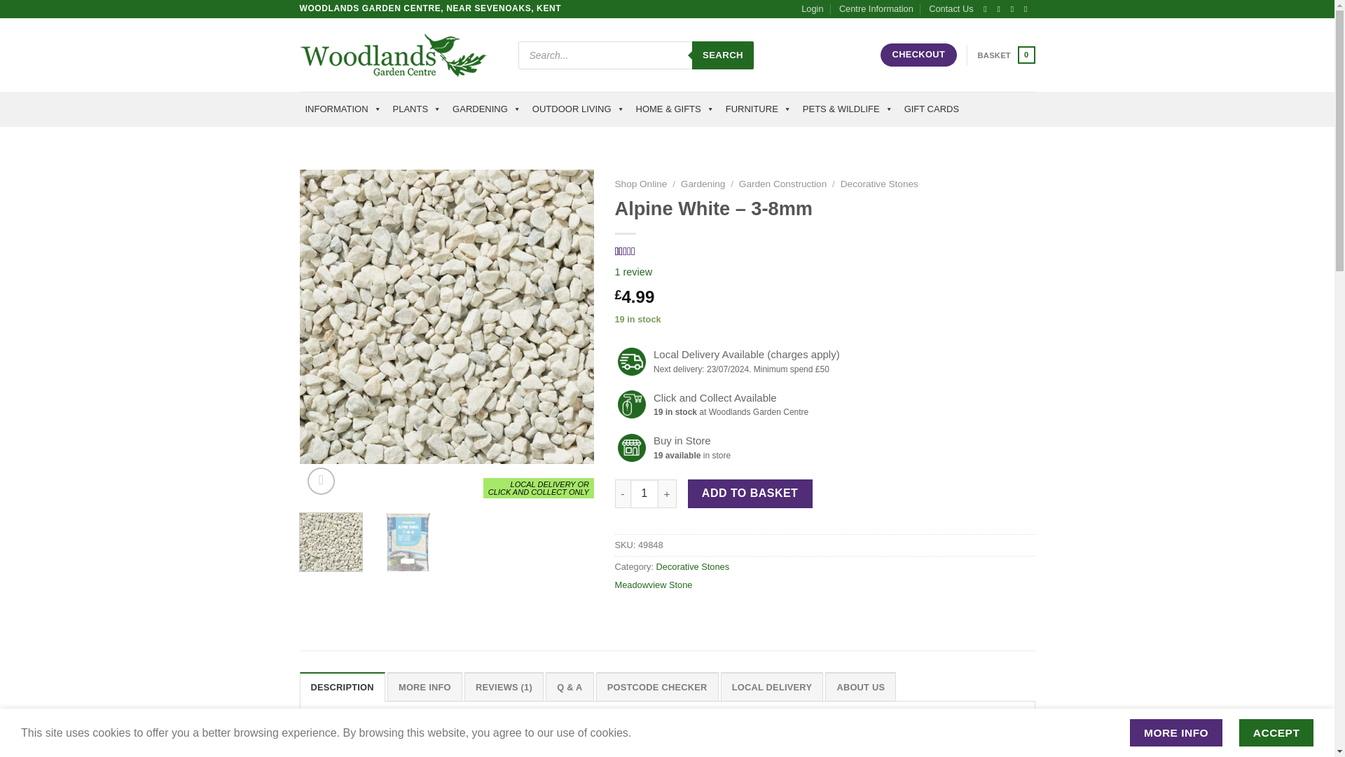 Image resolution: width=1345 pixels, height=757 pixels. I want to click on View brand, so click(653, 585).